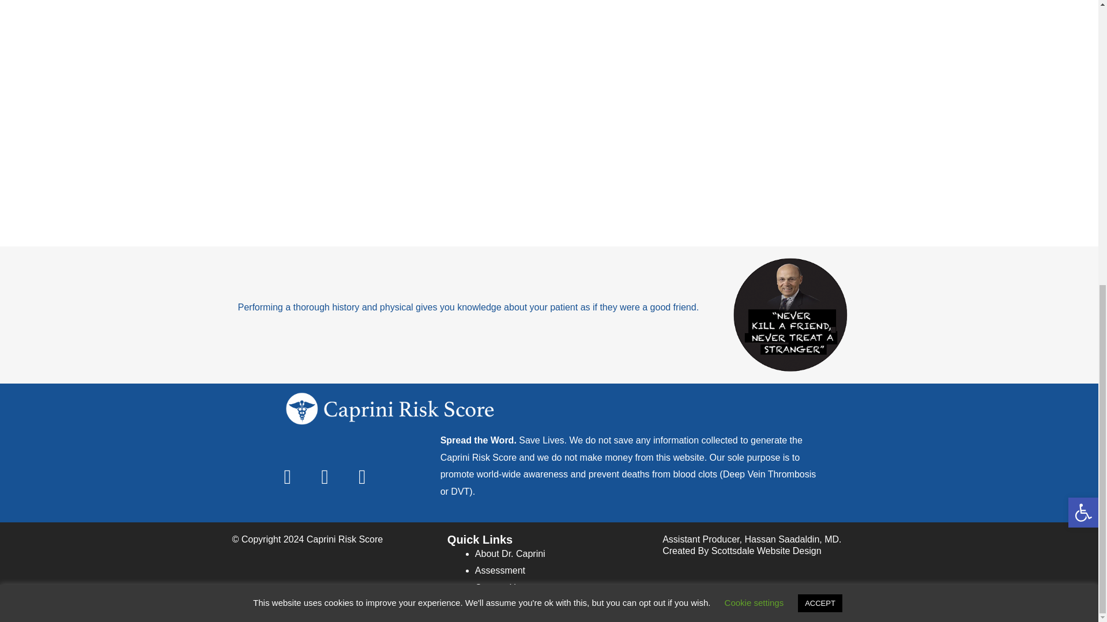  Describe the element at coordinates (766, 551) in the screenshot. I see `Scottsdale Website Design` at that location.